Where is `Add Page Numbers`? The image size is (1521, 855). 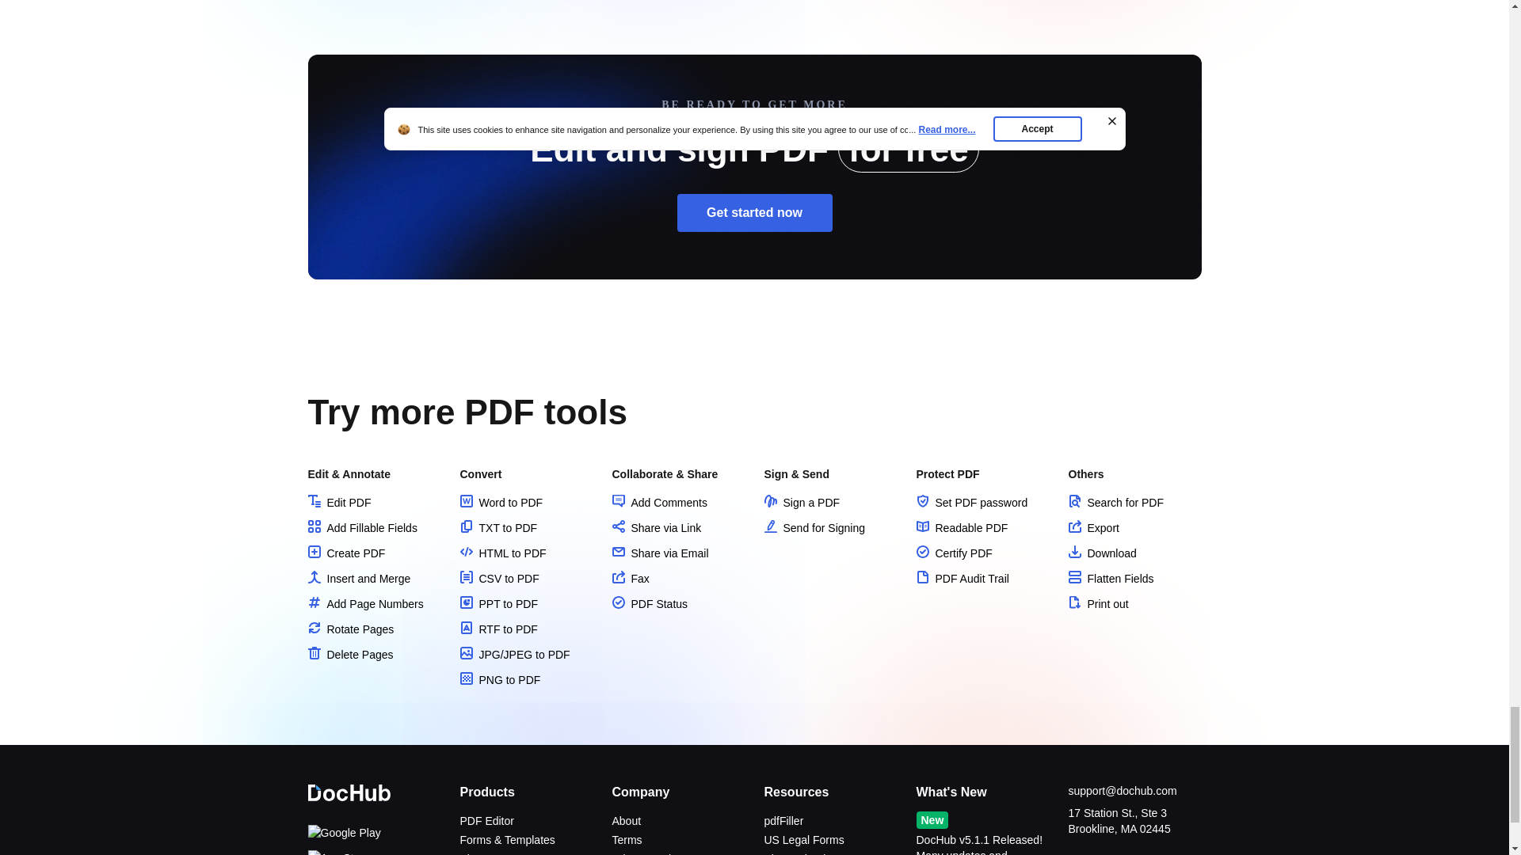 Add Page Numbers is located at coordinates (364, 603).